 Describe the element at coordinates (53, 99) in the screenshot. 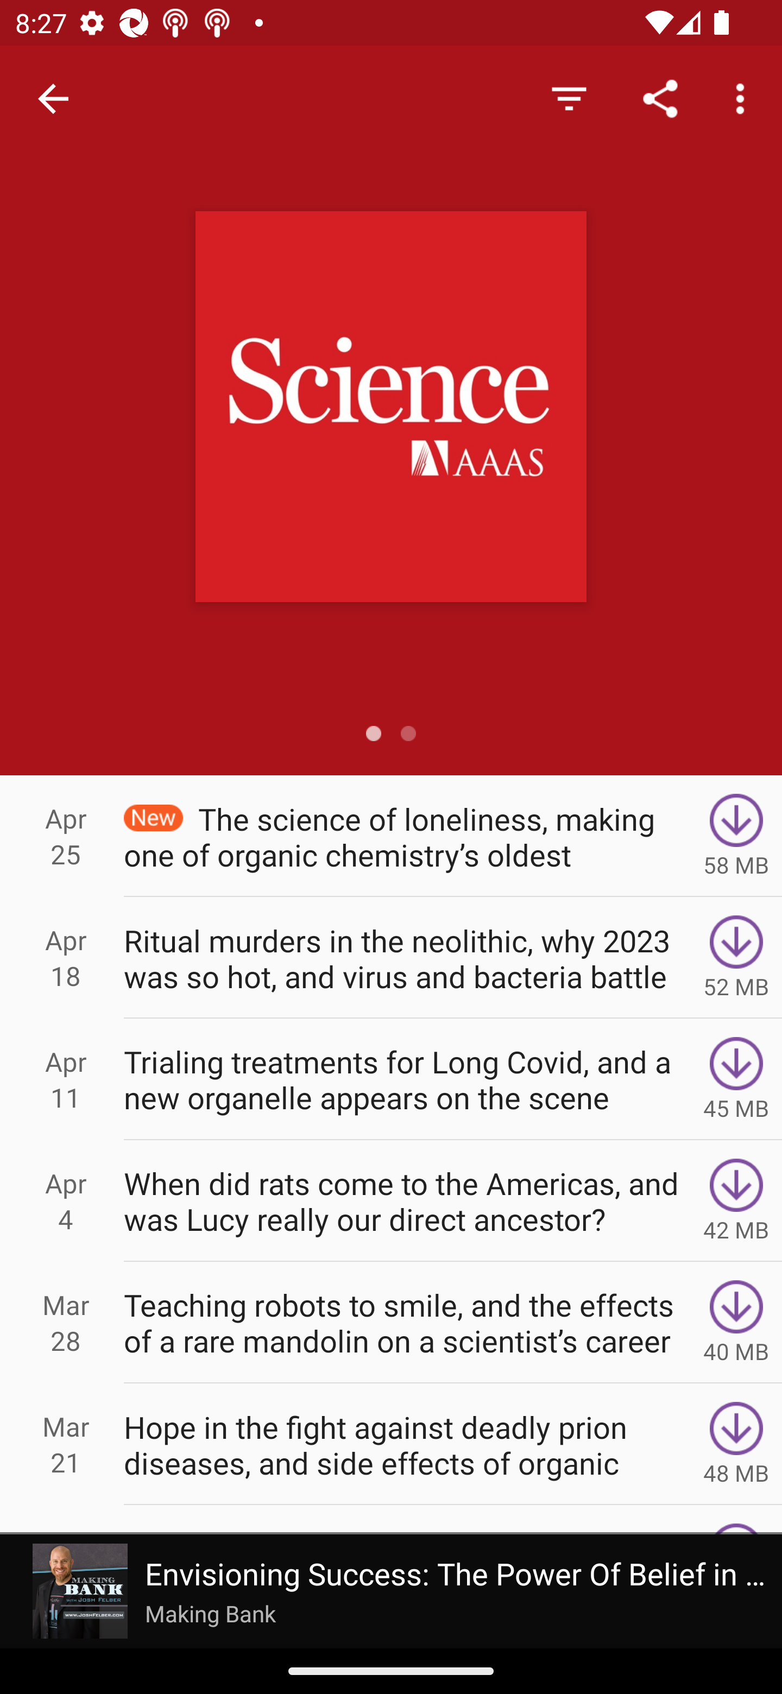

I see `Navigate up` at that location.